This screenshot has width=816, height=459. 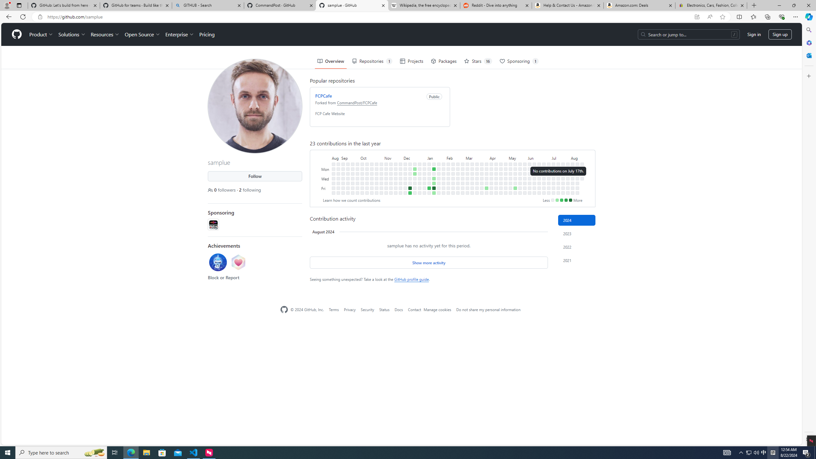 I want to click on No contributions on November 12th., so click(x=391, y=164).